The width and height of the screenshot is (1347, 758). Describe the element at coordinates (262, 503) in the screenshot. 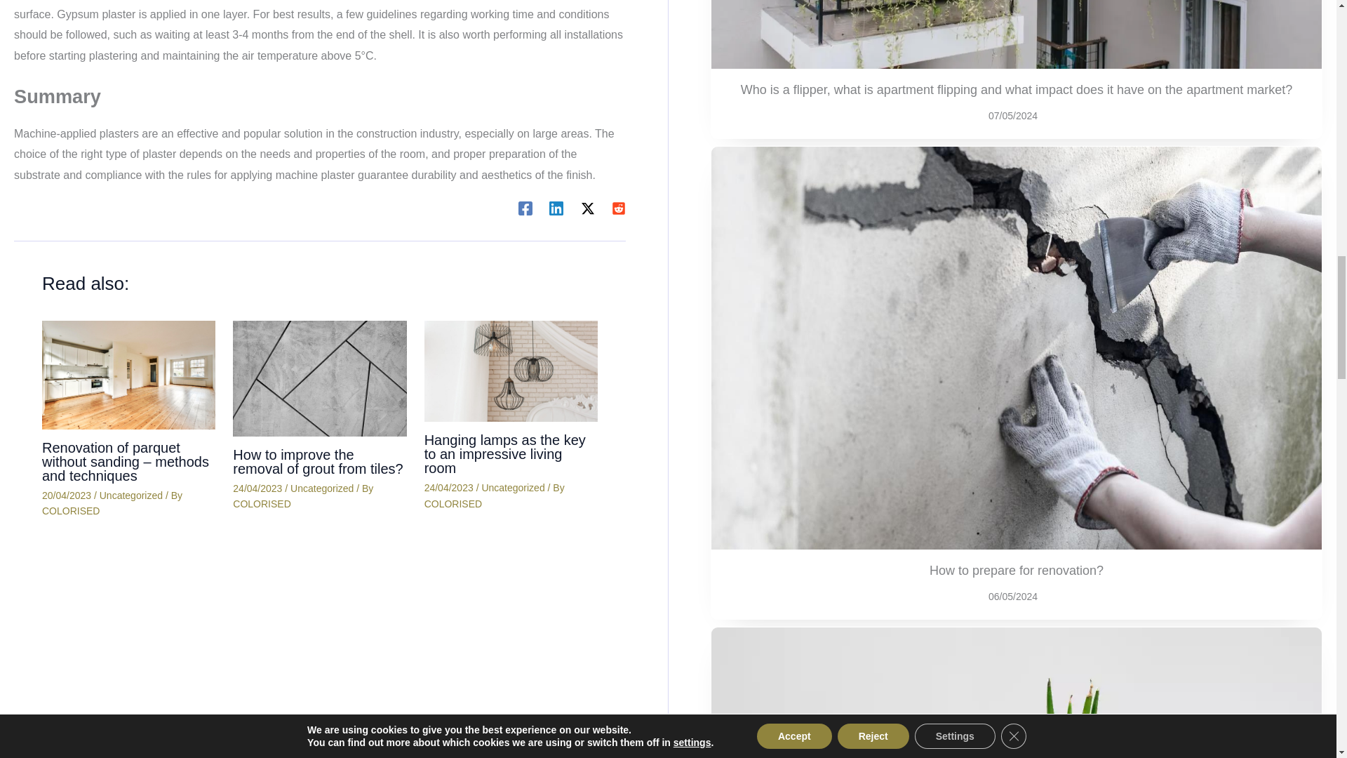

I see `View all posts by COLORISED` at that location.